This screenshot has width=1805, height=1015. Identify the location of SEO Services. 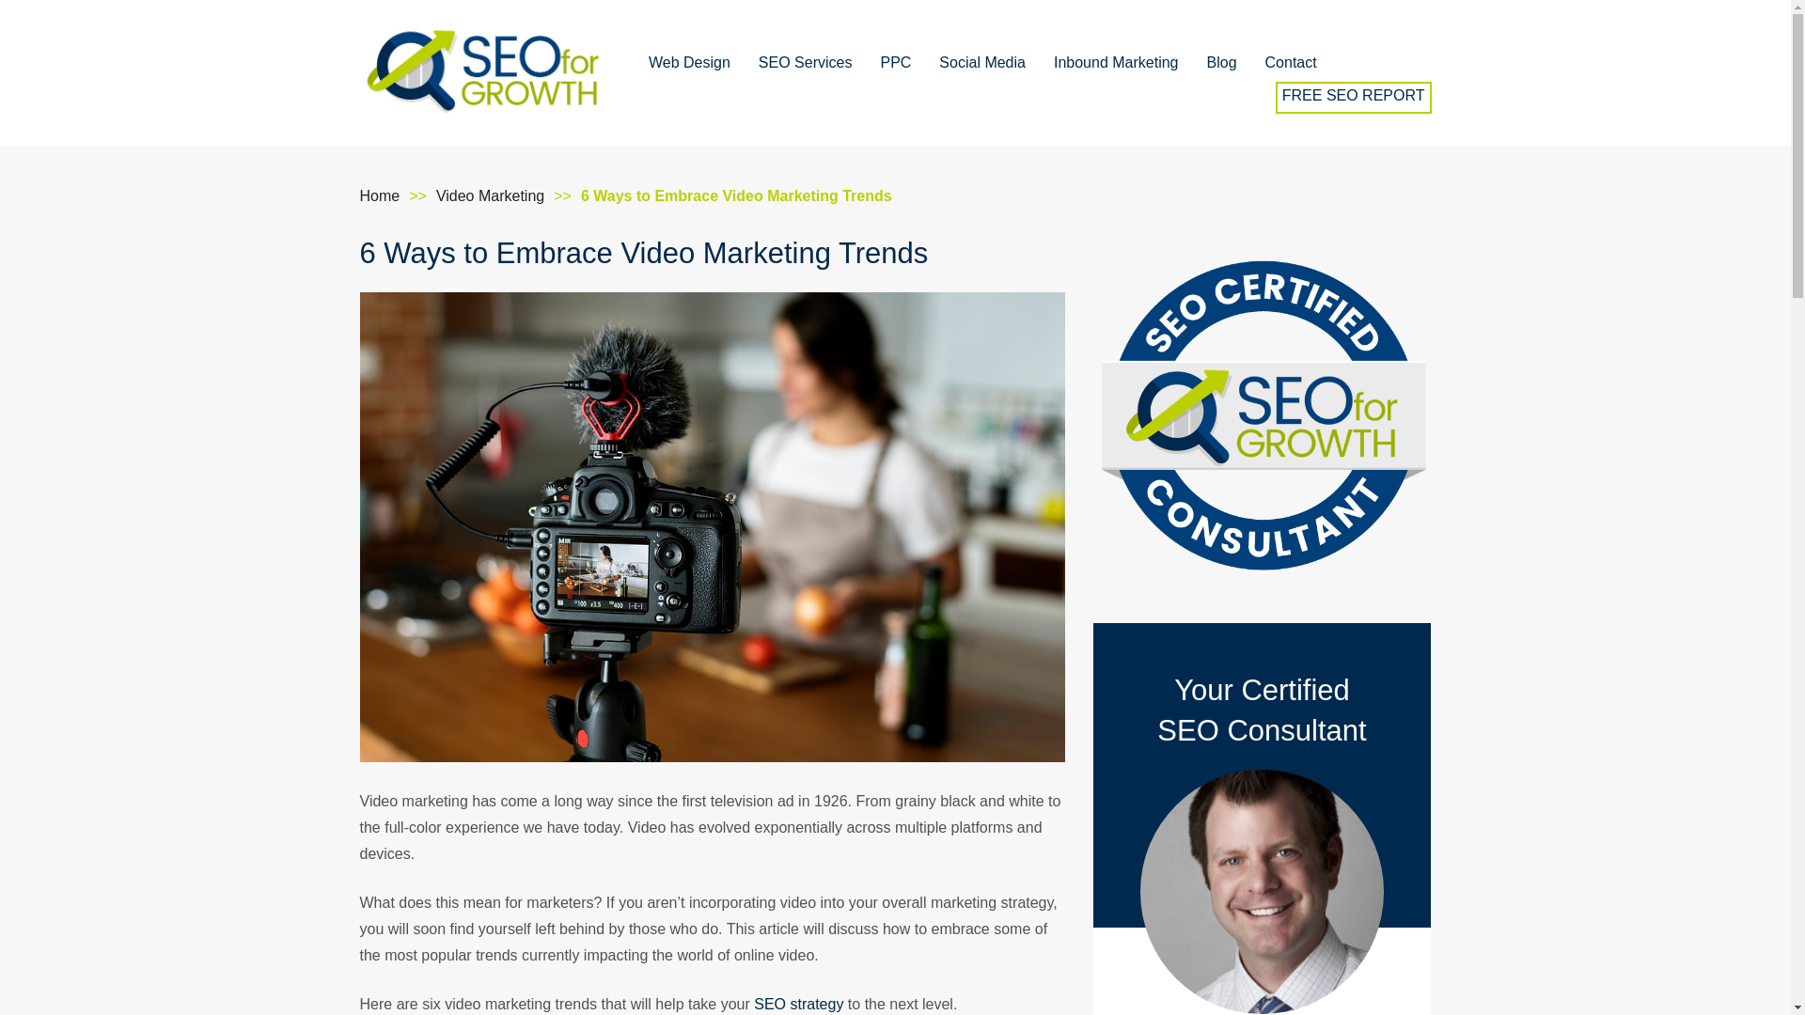
(805, 66).